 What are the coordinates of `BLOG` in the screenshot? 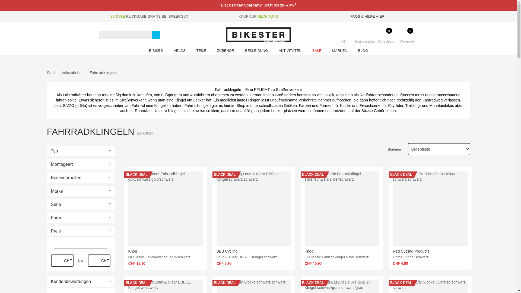 It's located at (363, 52).